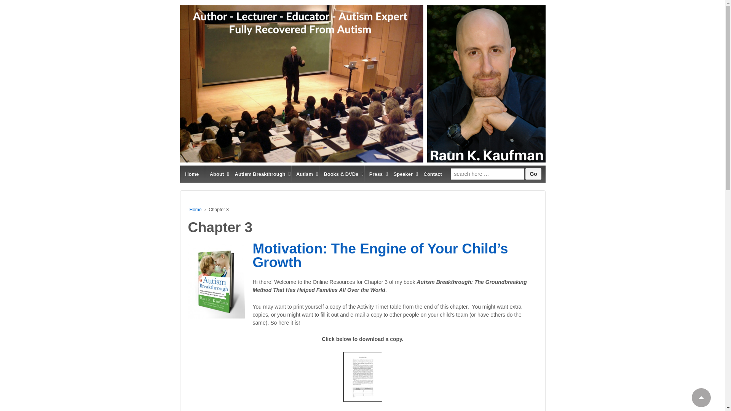 This screenshot has width=731, height=411. Describe the element at coordinates (701, 397) in the screenshot. I see `Scroll to Top` at that location.